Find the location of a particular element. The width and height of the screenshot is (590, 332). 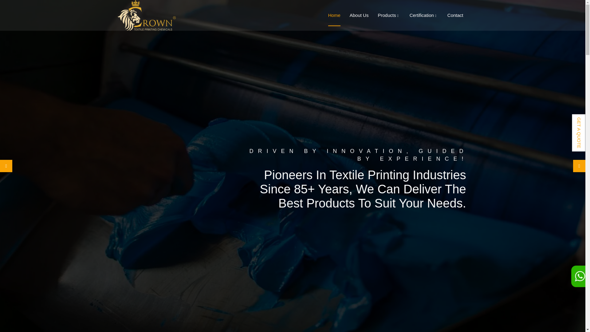

Products is located at coordinates (388, 15).